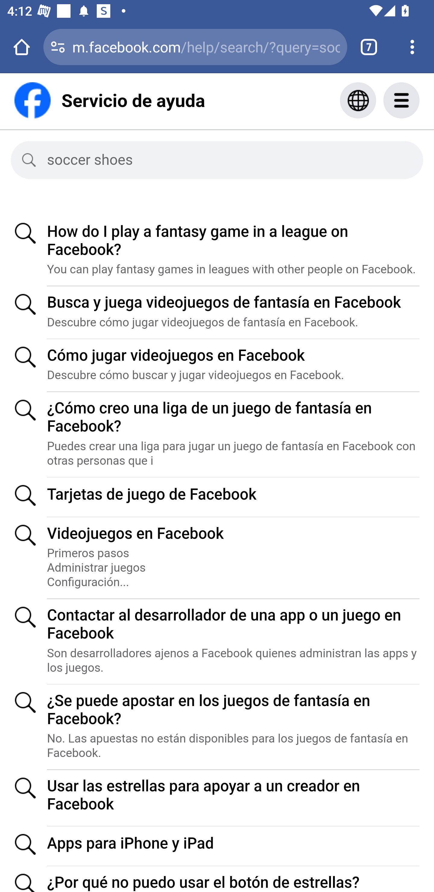  What do you see at coordinates (22, 47) in the screenshot?
I see `Open the home page` at bounding box center [22, 47].